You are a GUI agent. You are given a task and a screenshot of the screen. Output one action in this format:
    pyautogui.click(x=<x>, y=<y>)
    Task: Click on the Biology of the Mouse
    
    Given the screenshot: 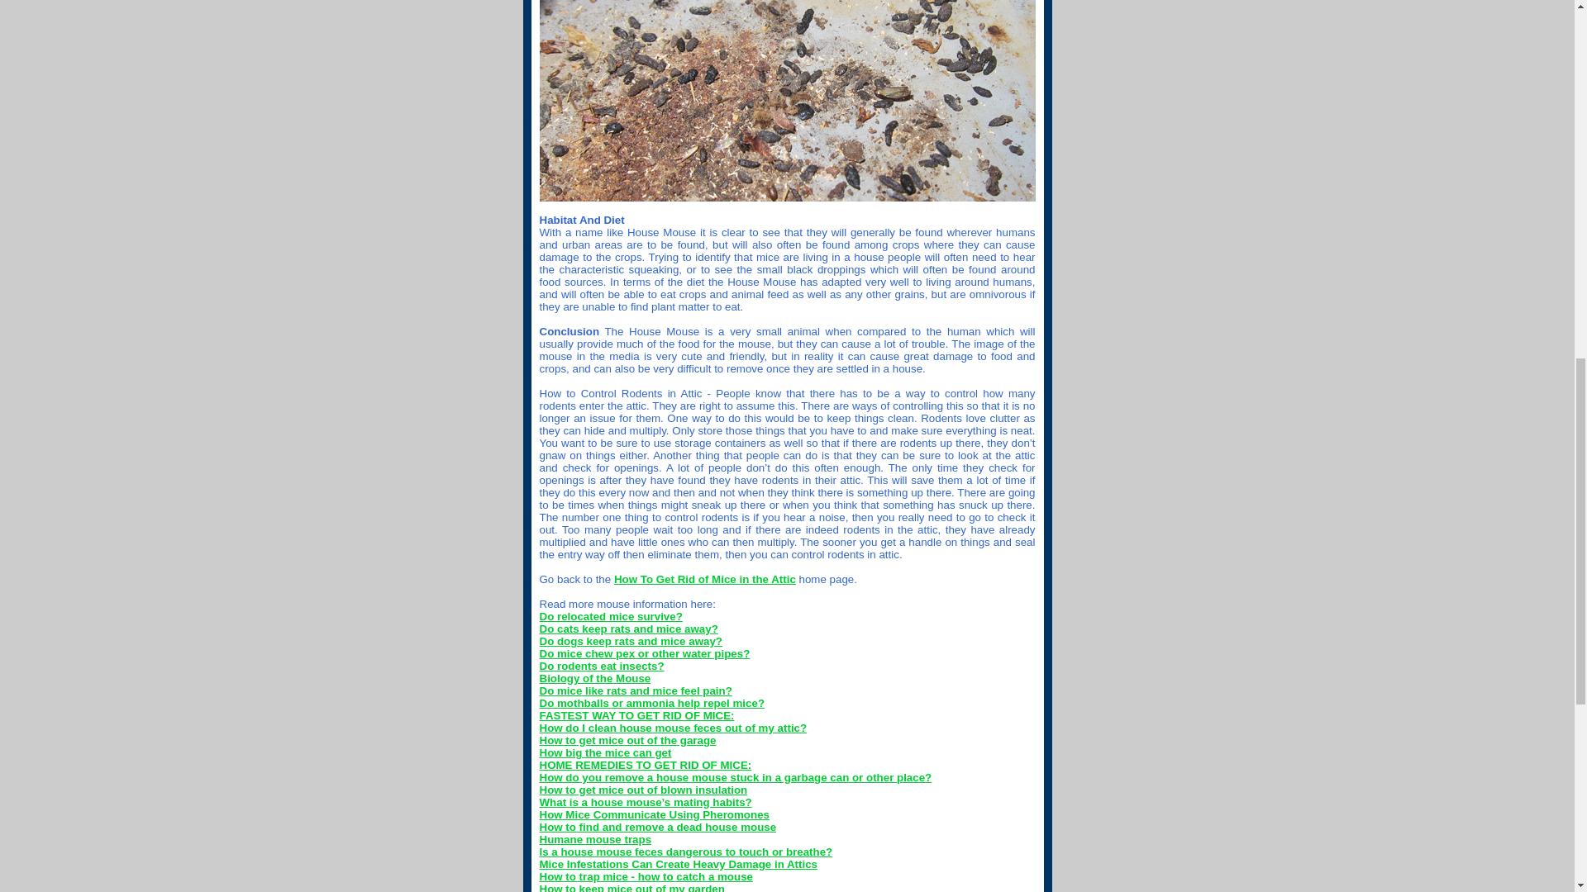 What is the action you would take?
    pyautogui.click(x=595, y=679)
    